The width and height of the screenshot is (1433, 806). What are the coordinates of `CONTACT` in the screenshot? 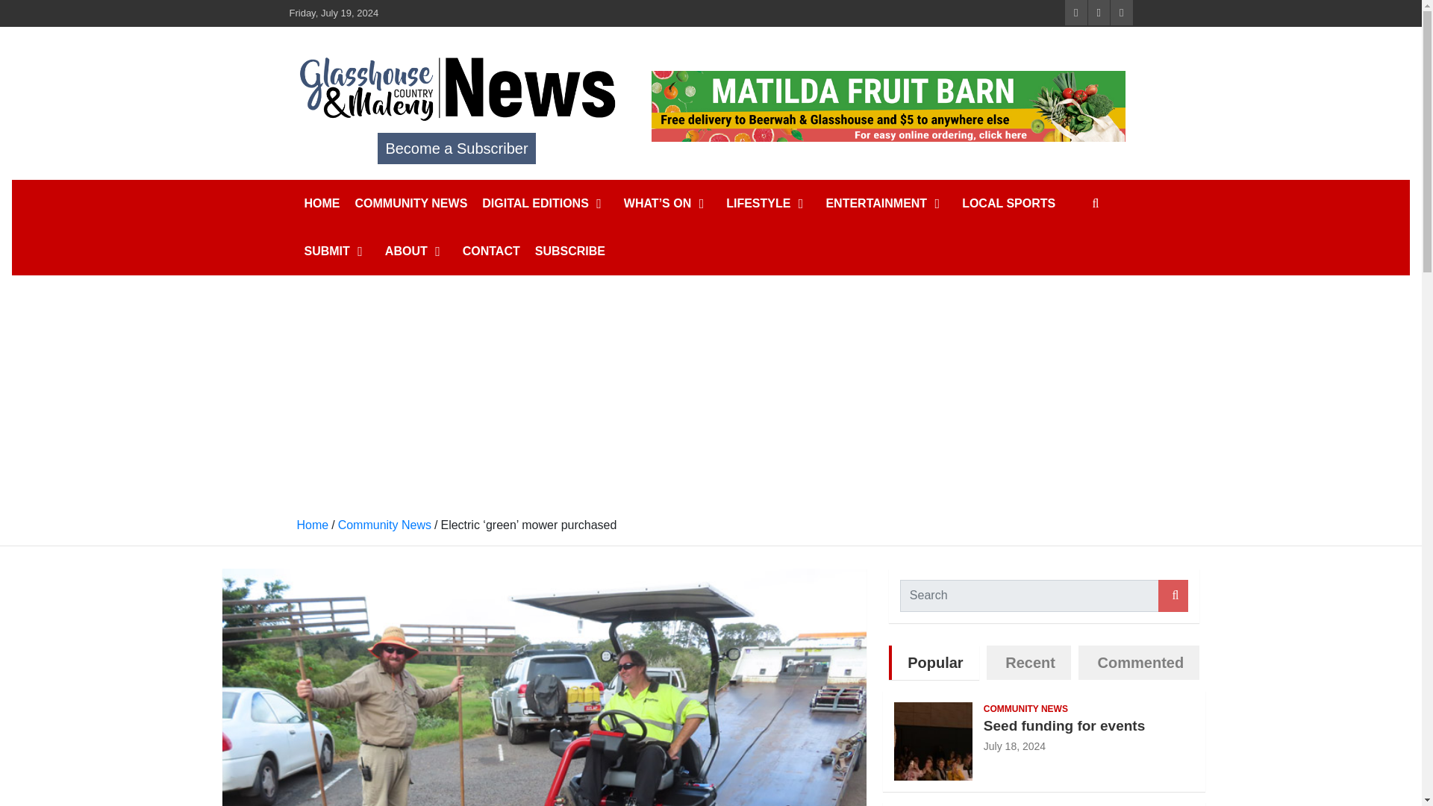 It's located at (491, 251).